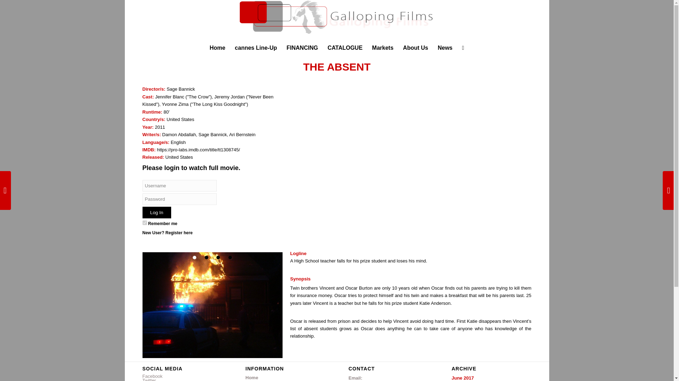 This screenshot has height=381, width=679. What do you see at coordinates (337, 67) in the screenshot?
I see `THE ABSENT` at bounding box center [337, 67].